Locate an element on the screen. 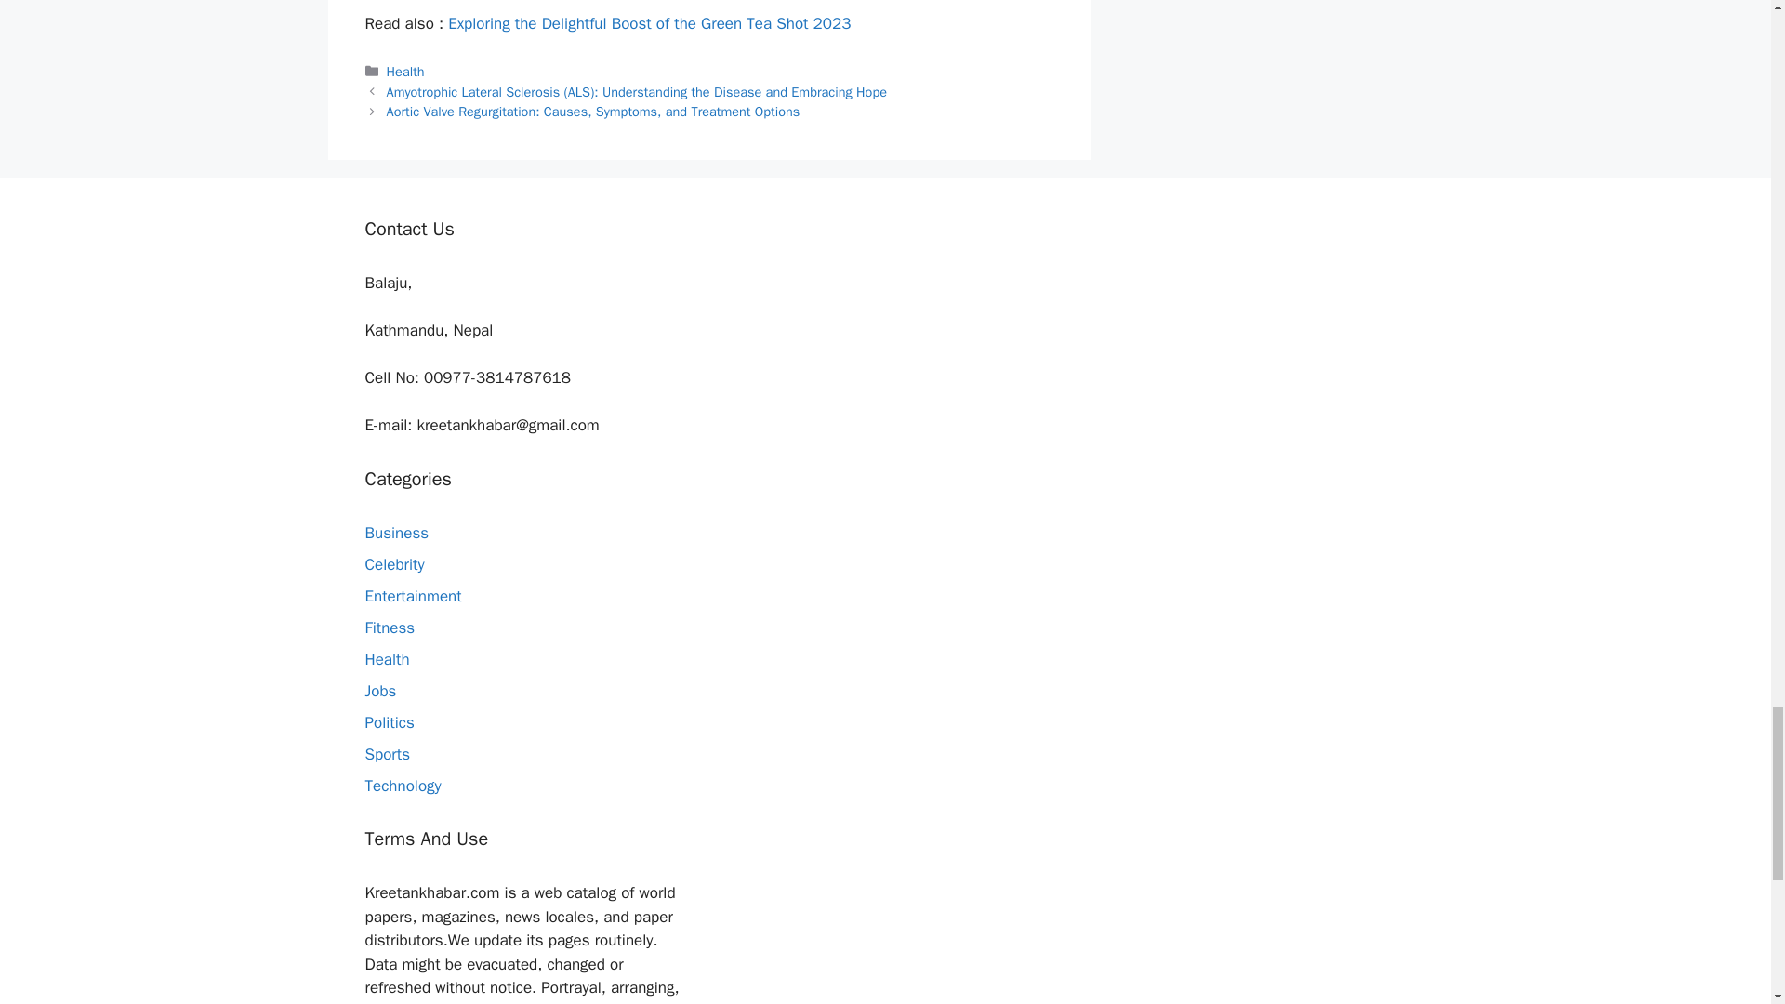  Celebrity is located at coordinates (394, 564).